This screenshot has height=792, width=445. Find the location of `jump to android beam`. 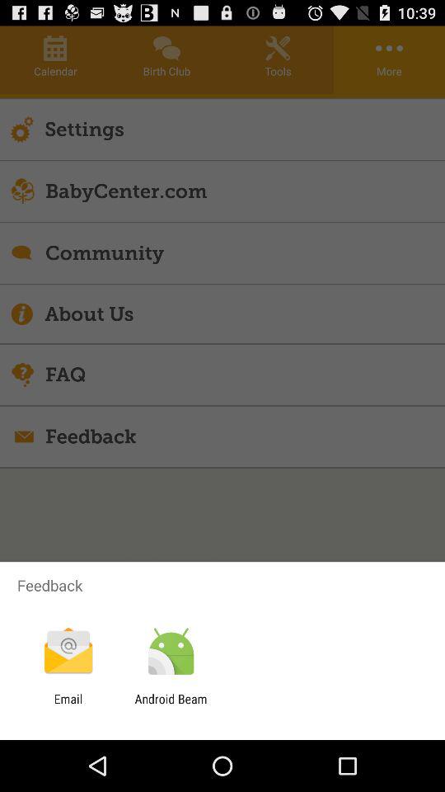

jump to android beam is located at coordinates (171, 706).